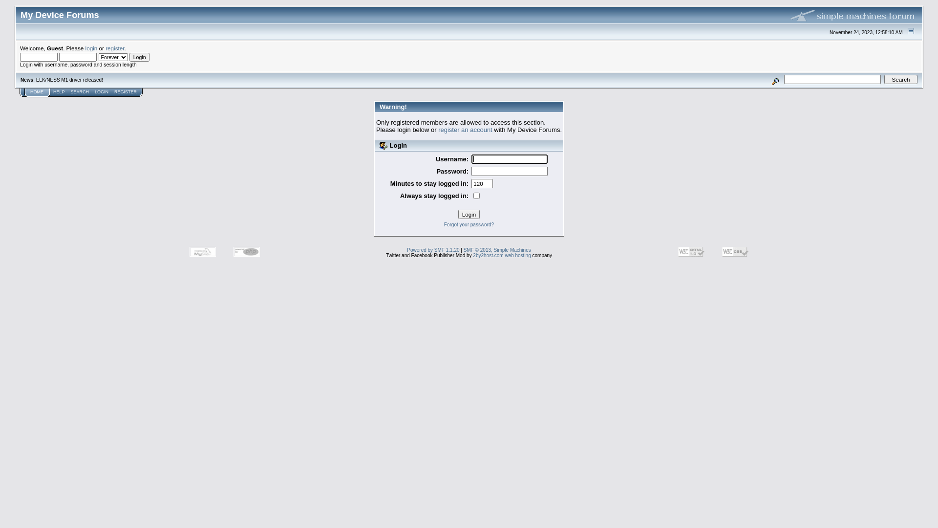 This screenshot has width=938, height=528. Describe the element at coordinates (126, 92) in the screenshot. I see `REGISTER` at that location.